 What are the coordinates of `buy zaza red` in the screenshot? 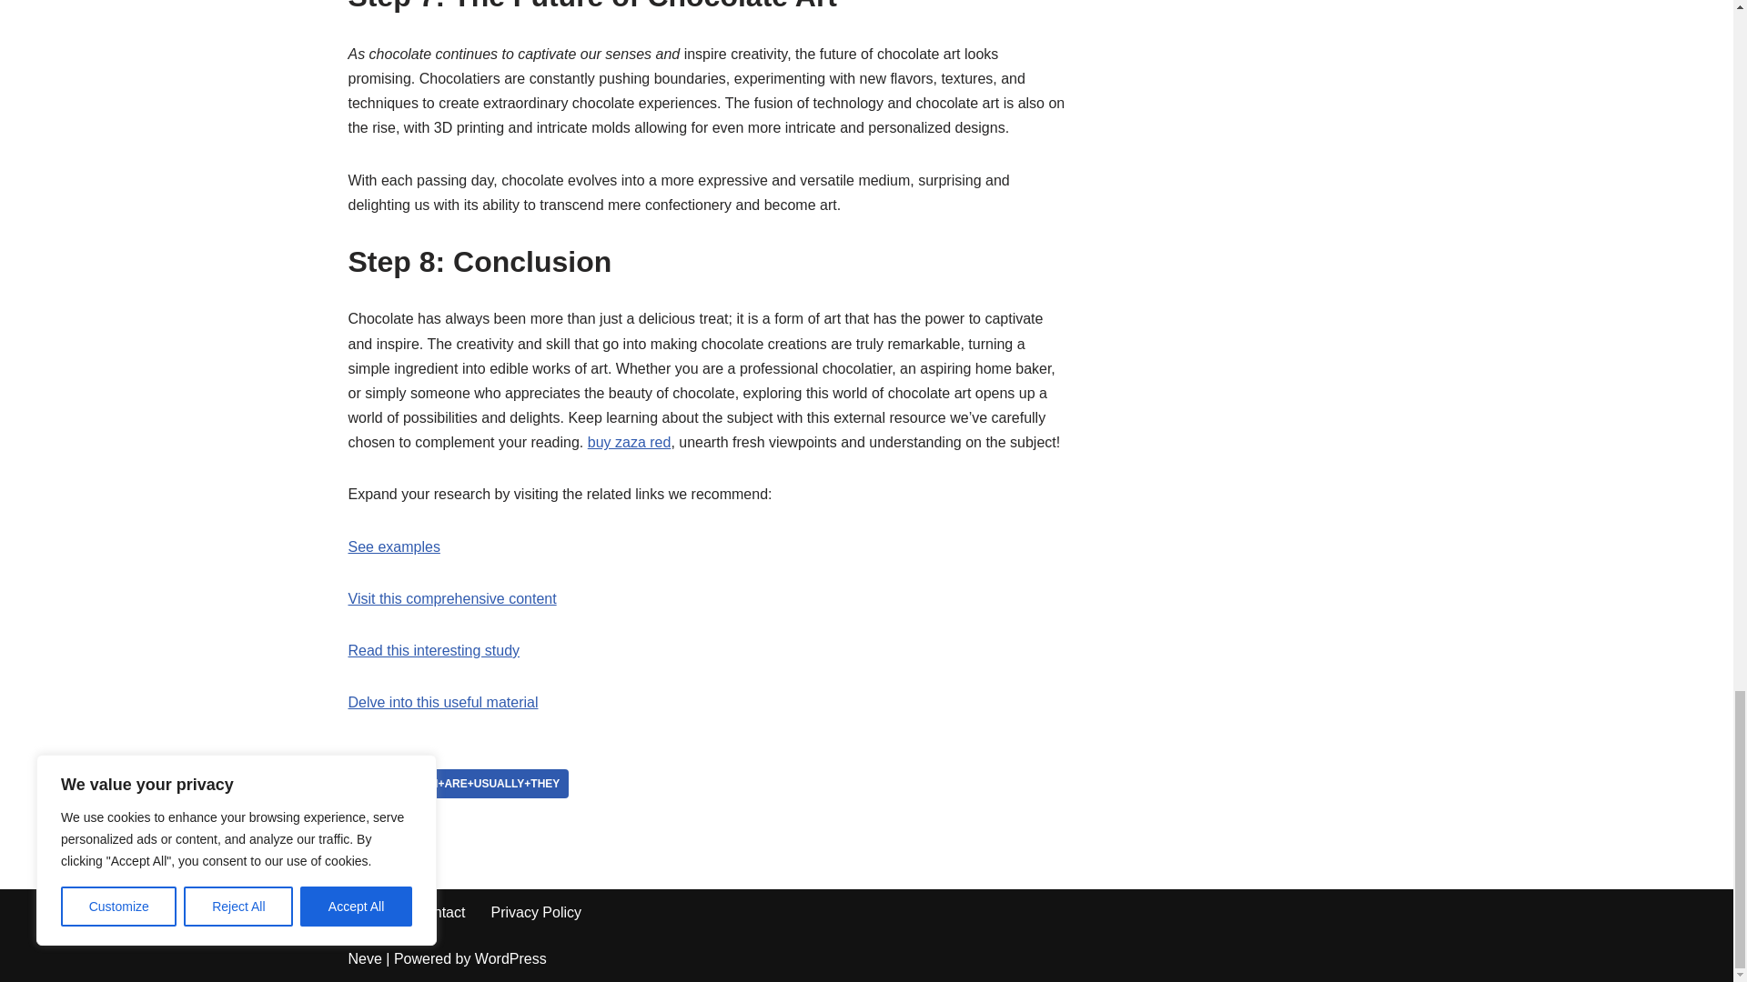 It's located at (629, 442).